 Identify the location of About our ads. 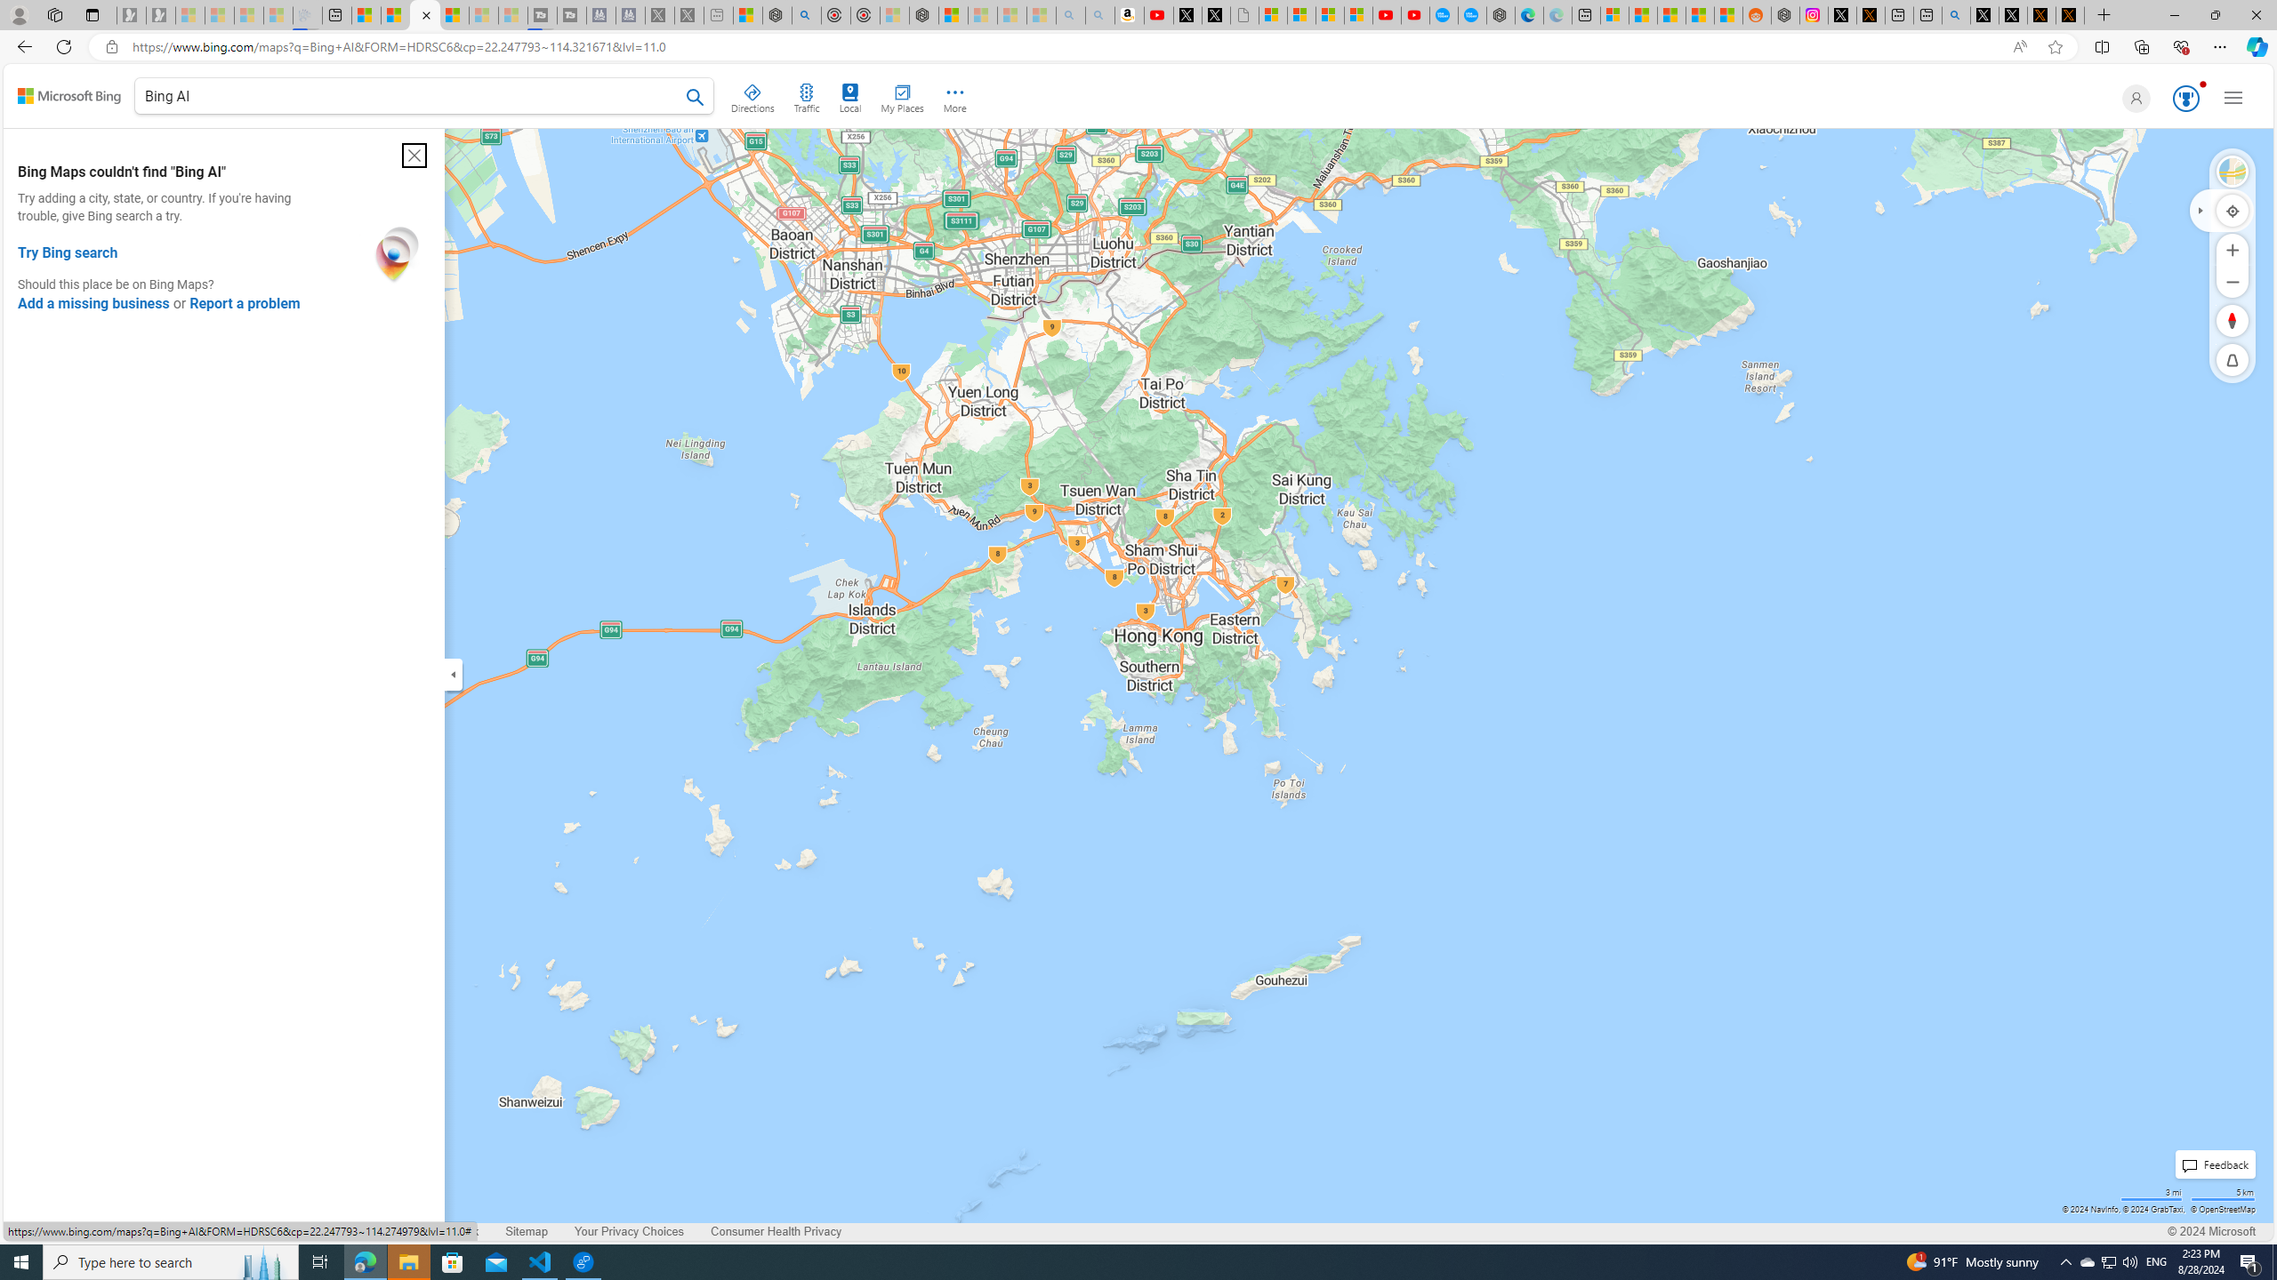
(313, 1232).